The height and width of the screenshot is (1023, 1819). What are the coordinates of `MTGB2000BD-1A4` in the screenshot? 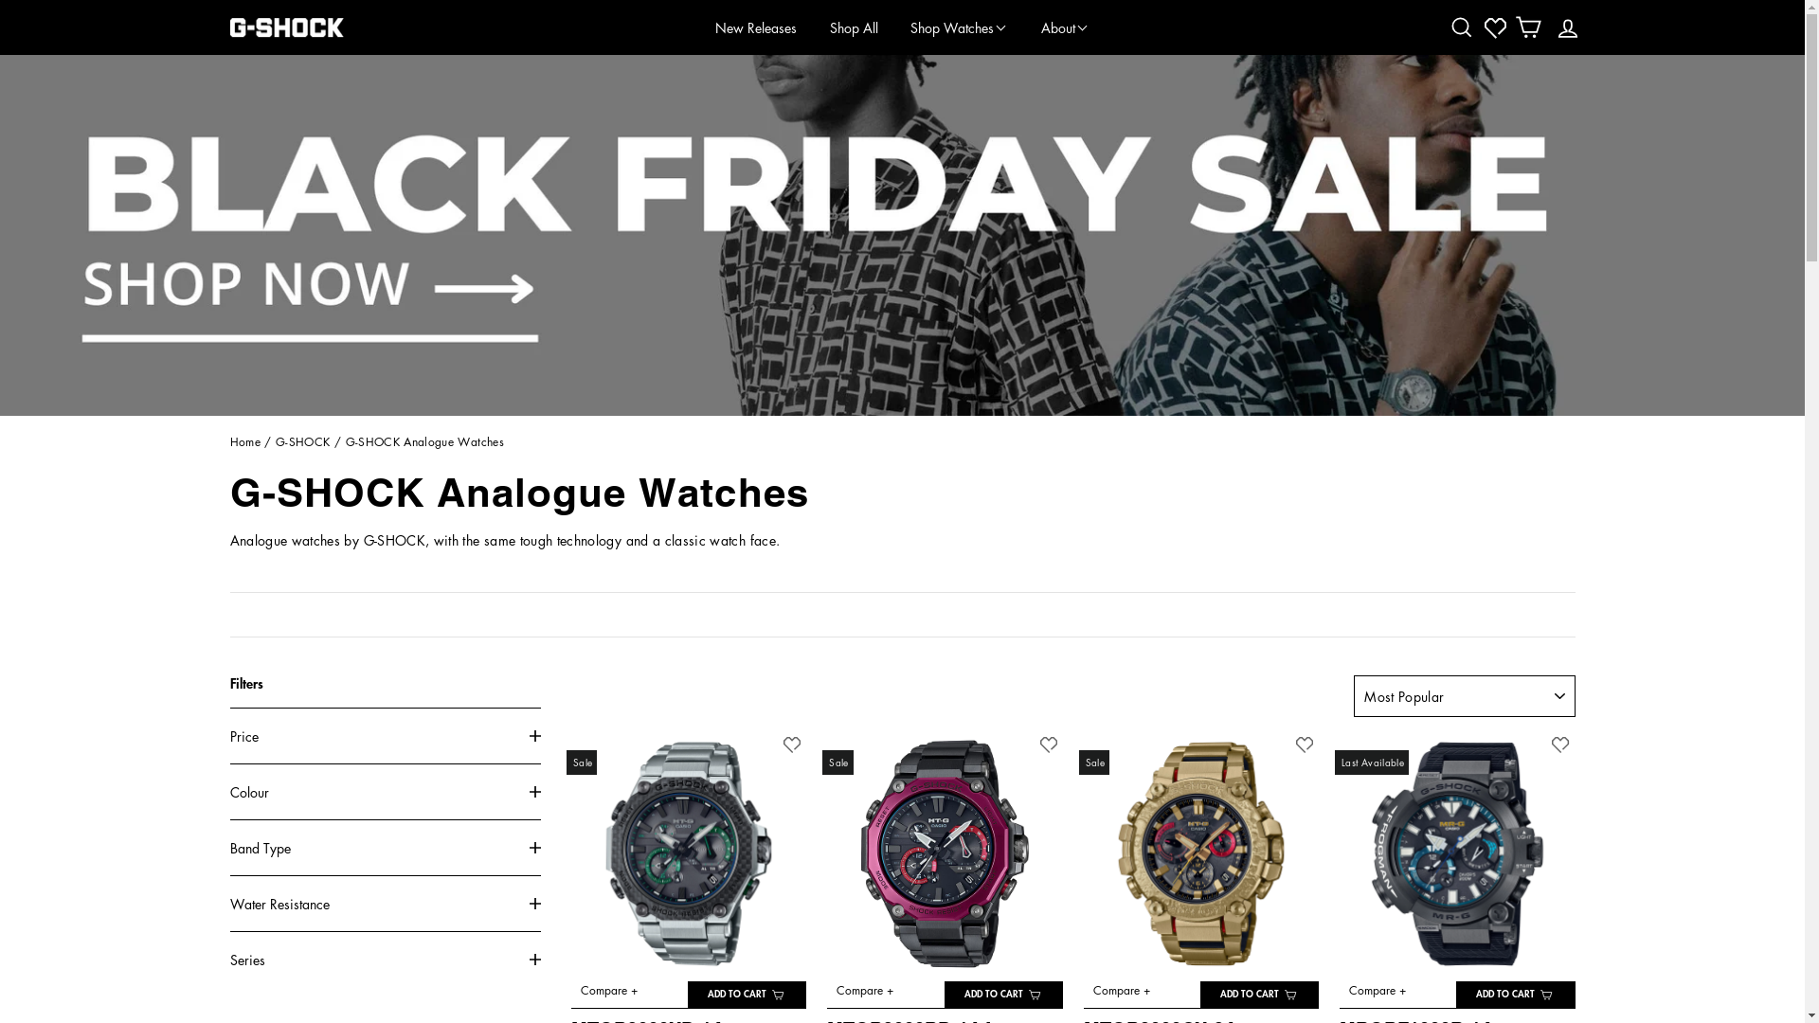 It's located at (945, 853).